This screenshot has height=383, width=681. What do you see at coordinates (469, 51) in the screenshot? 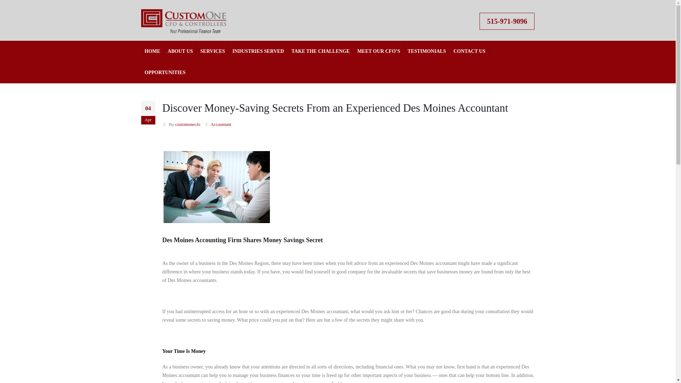
I see `CONTACT US` at bounding box center [469, 51].